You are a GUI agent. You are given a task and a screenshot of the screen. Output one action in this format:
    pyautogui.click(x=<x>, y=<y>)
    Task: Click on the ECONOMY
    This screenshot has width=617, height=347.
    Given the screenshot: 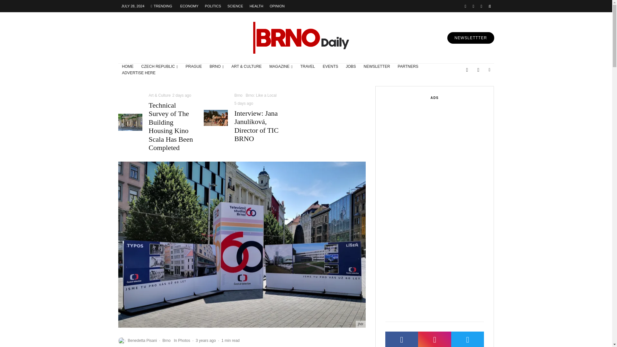 What is the action you would take?
    pyautogui.click(x=189, y=6)
    